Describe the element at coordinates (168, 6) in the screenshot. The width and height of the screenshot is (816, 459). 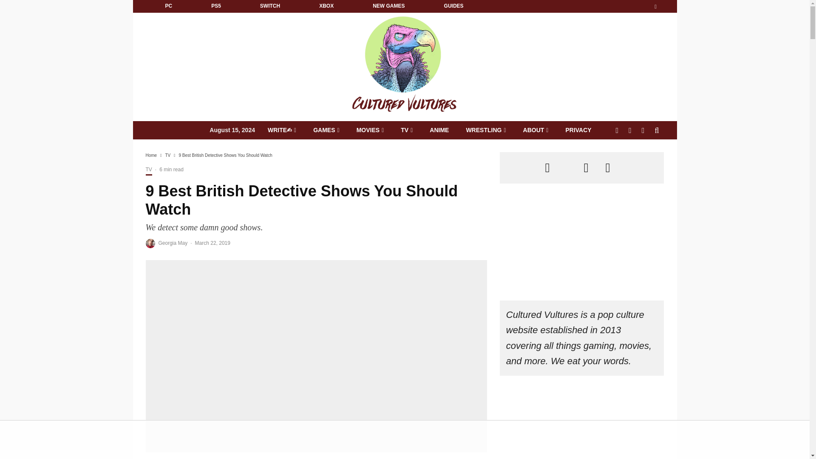
I see `PC` at that location.